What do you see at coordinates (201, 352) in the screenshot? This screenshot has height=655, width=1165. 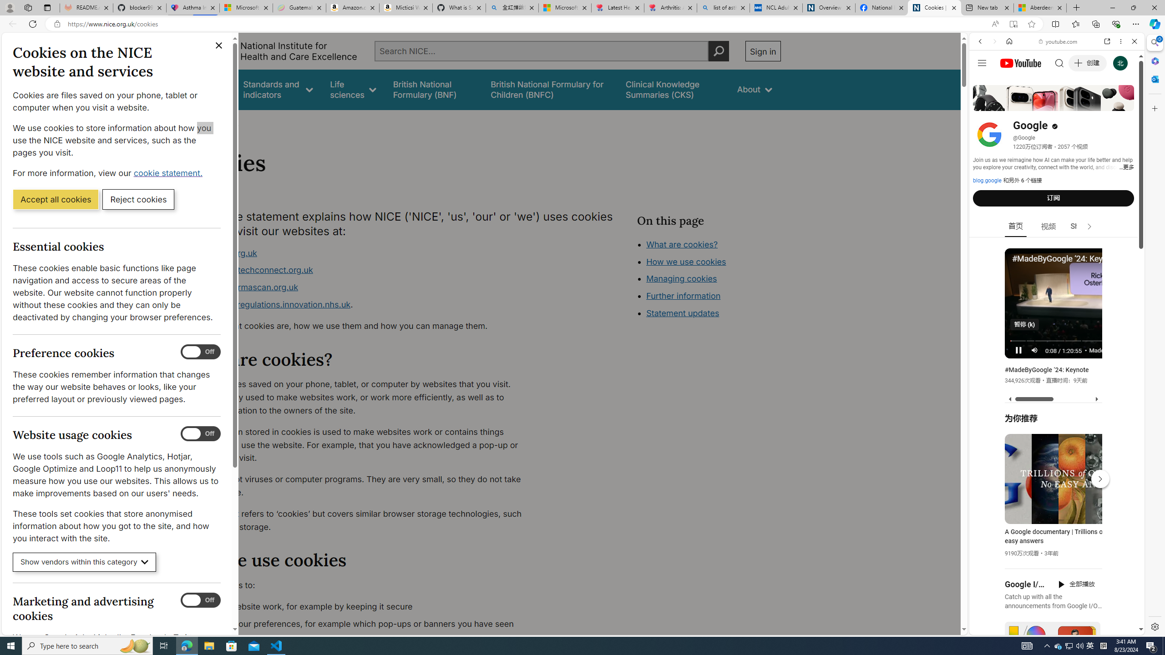 I see `Preference cookies` at bounding box center [201, 352].